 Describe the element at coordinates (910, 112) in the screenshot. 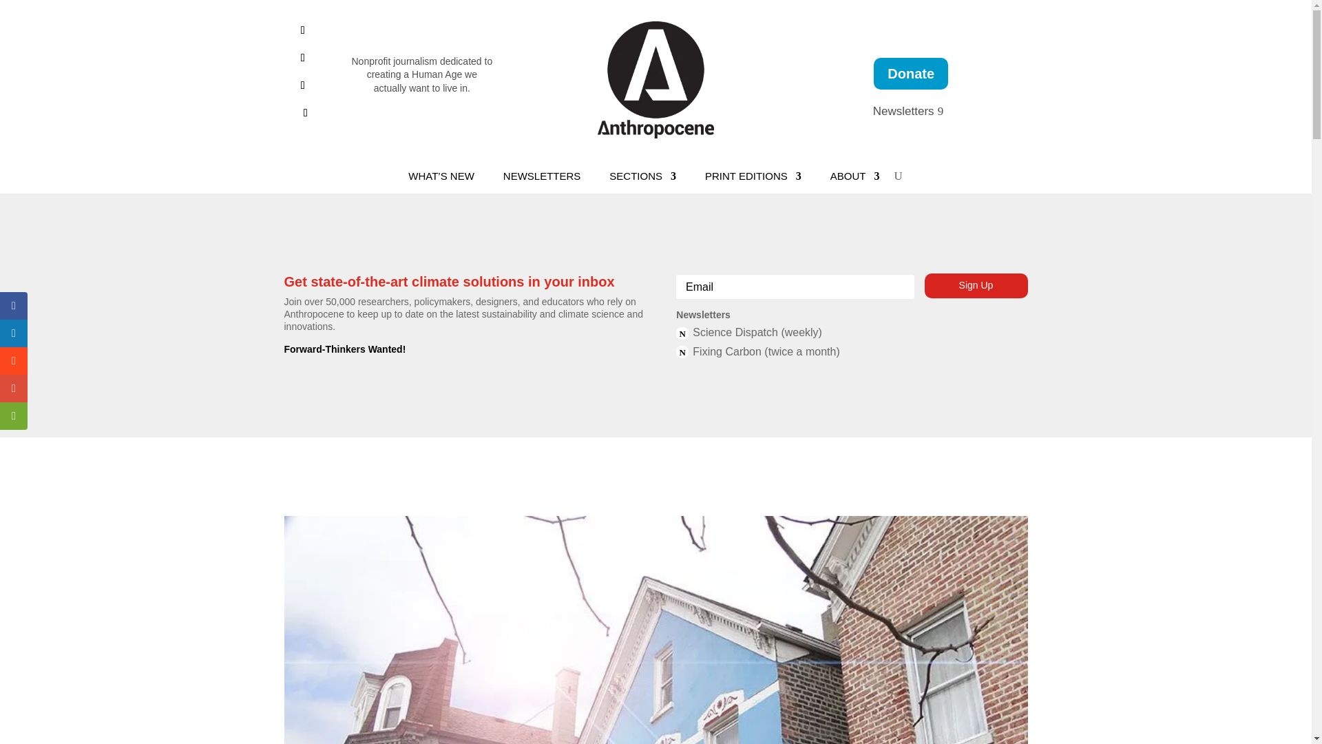

I see `Newsletters` at that location.